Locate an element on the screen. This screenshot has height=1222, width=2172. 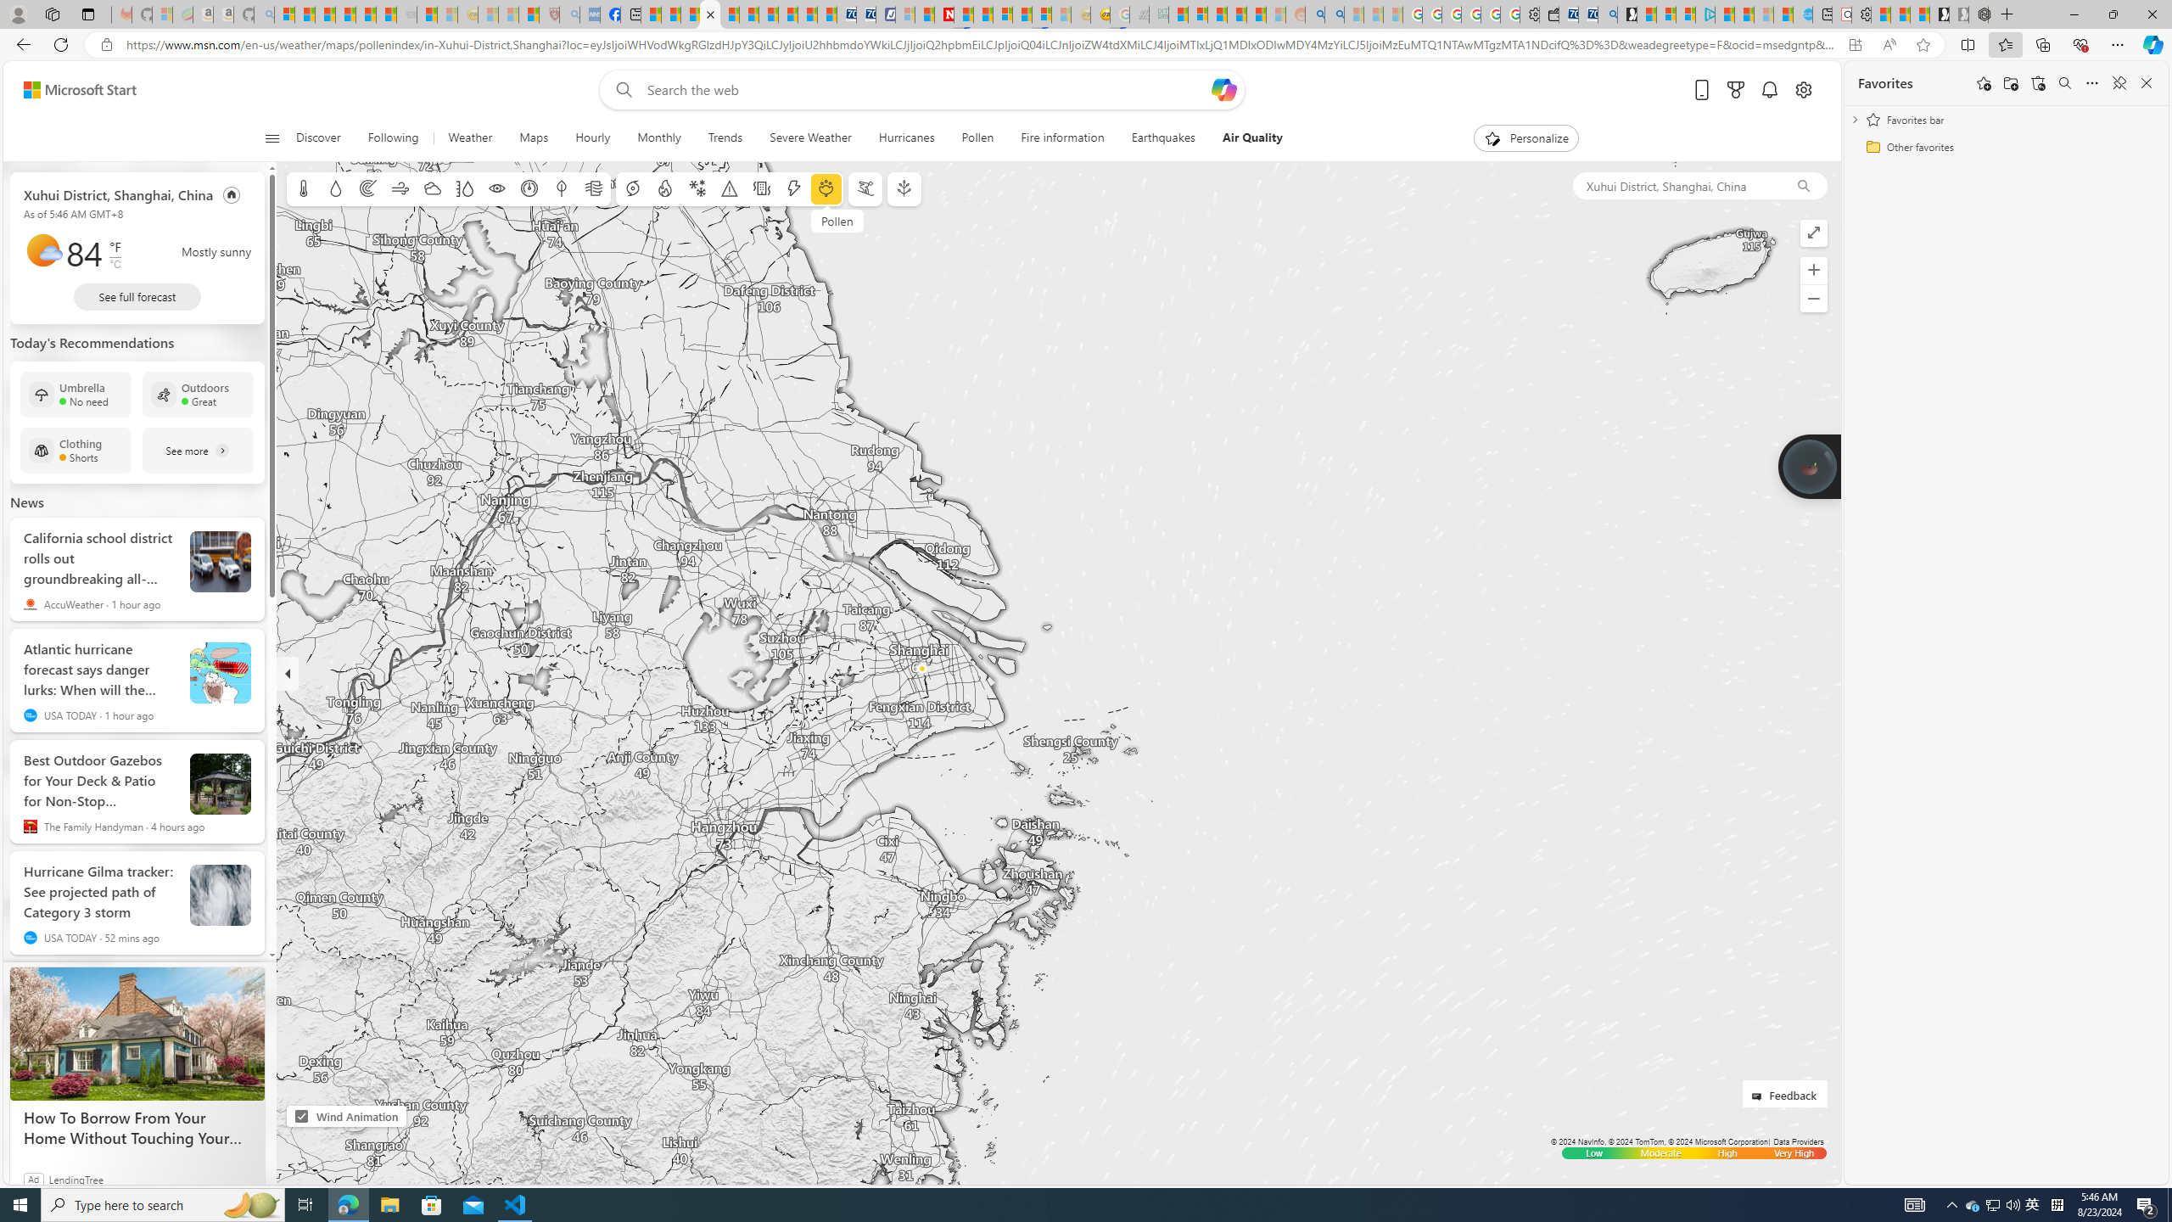
Enter your search term is located at coordinates (925, 90).